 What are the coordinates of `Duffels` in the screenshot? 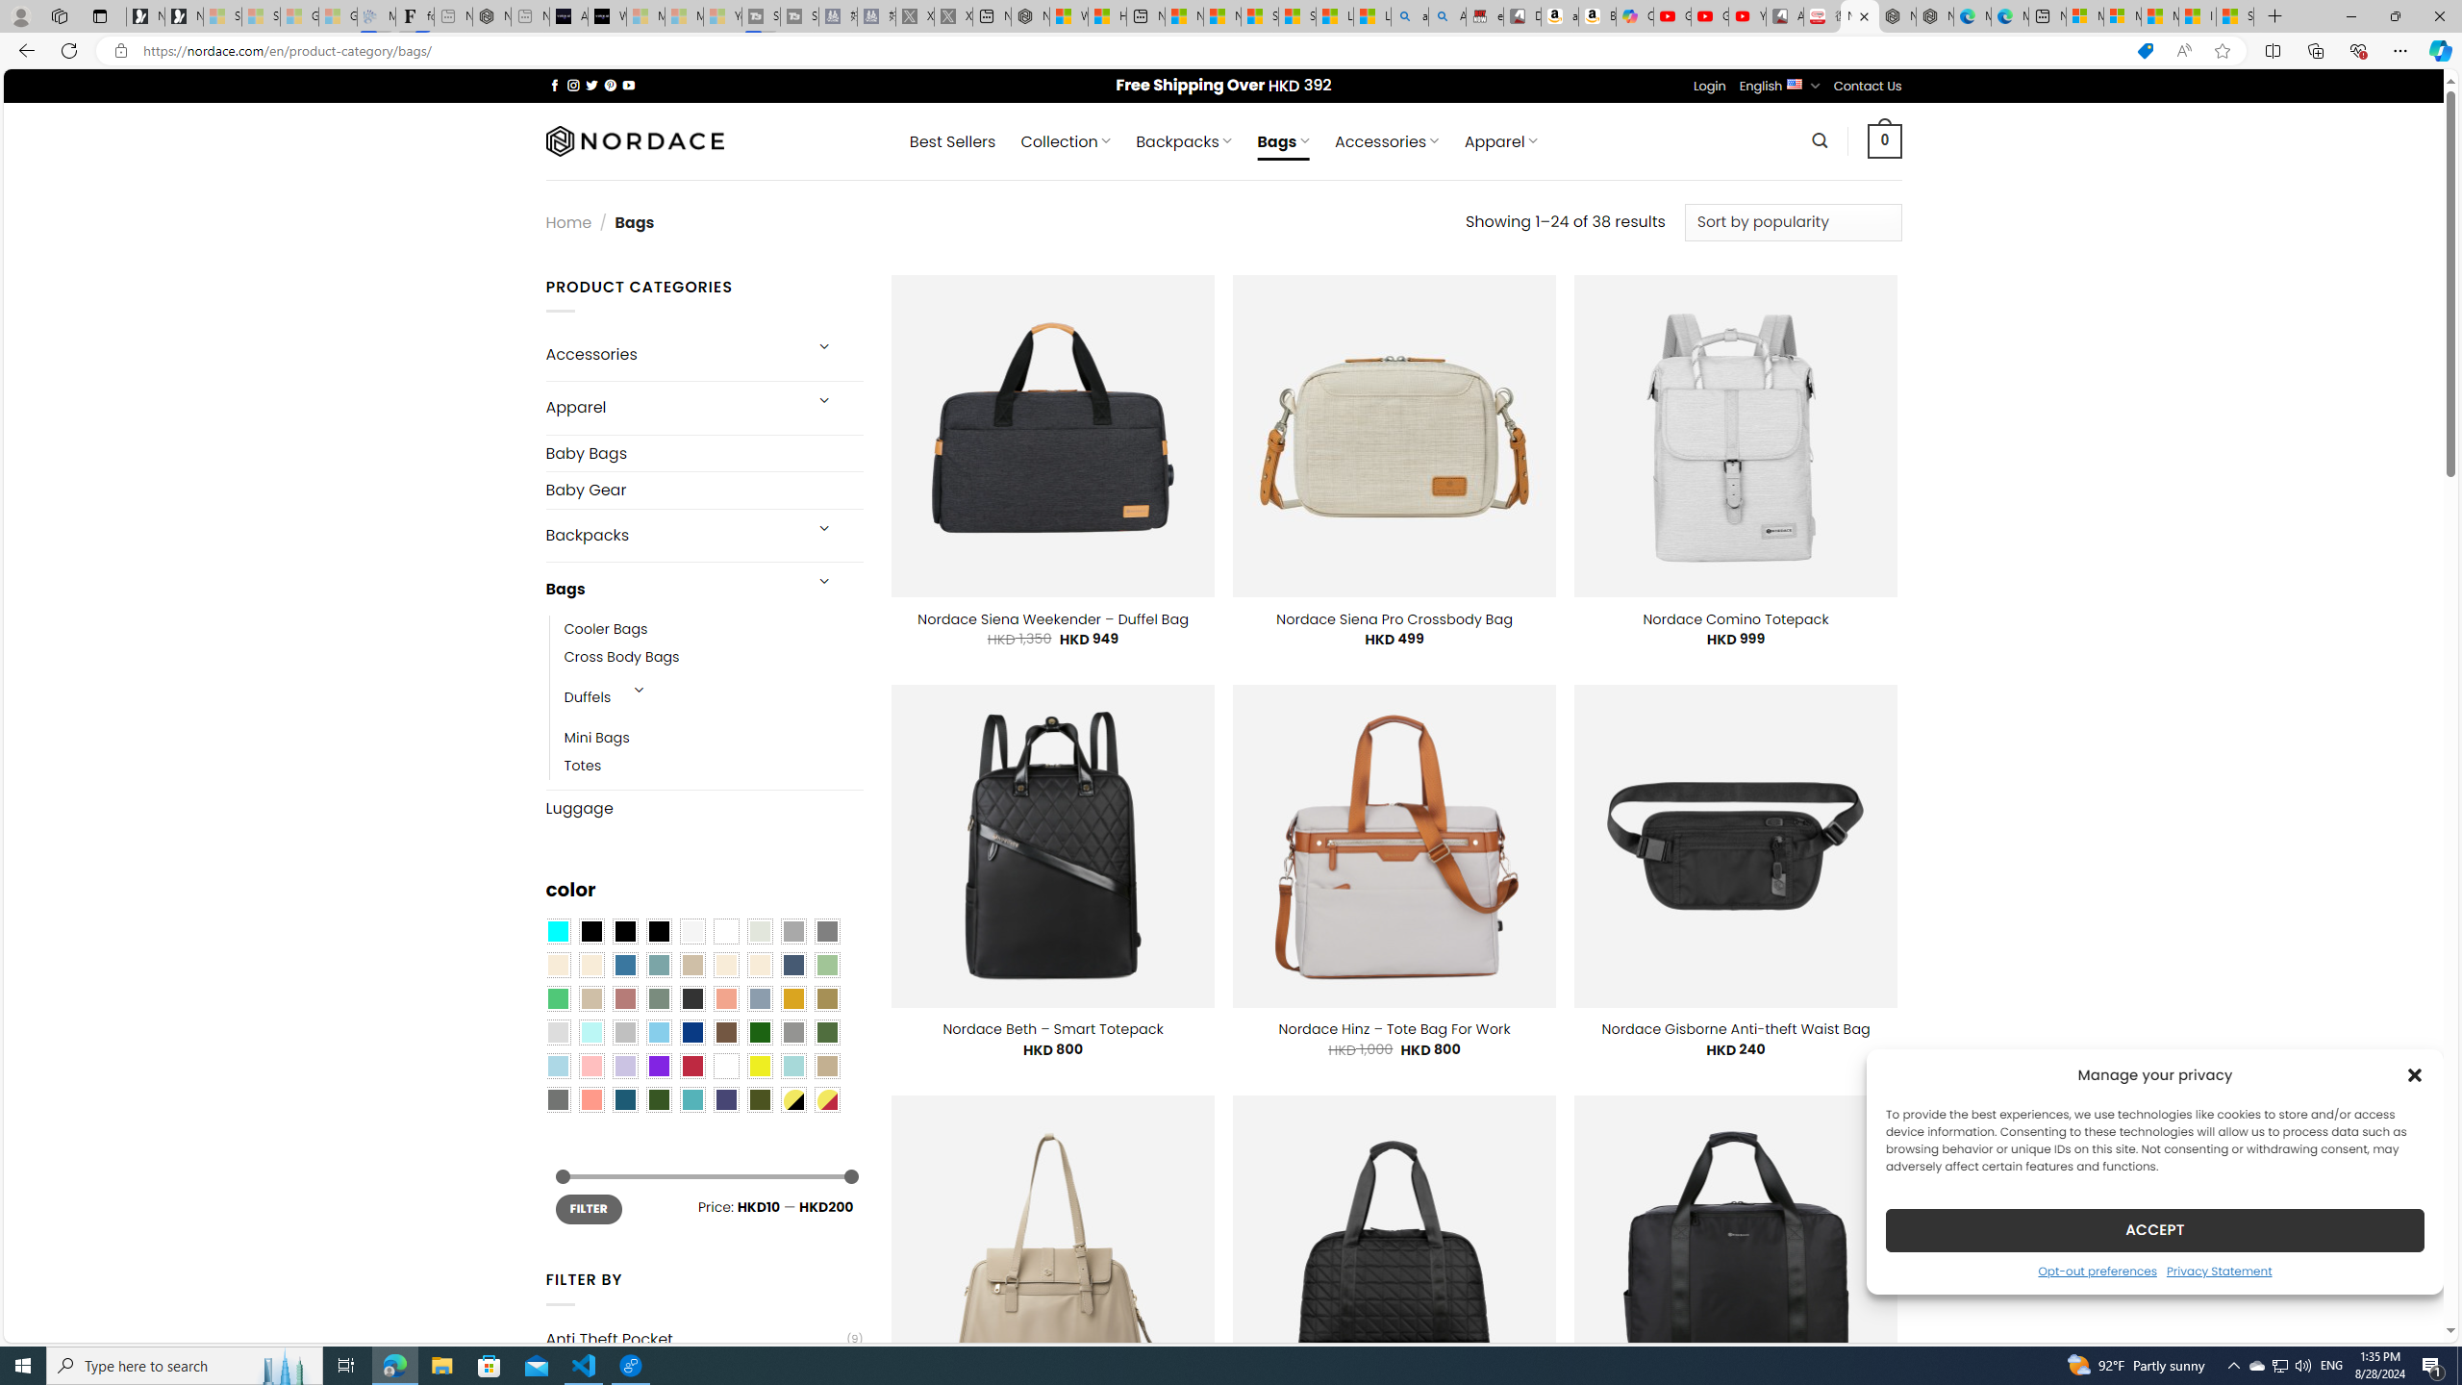 It's located at (587, 698).